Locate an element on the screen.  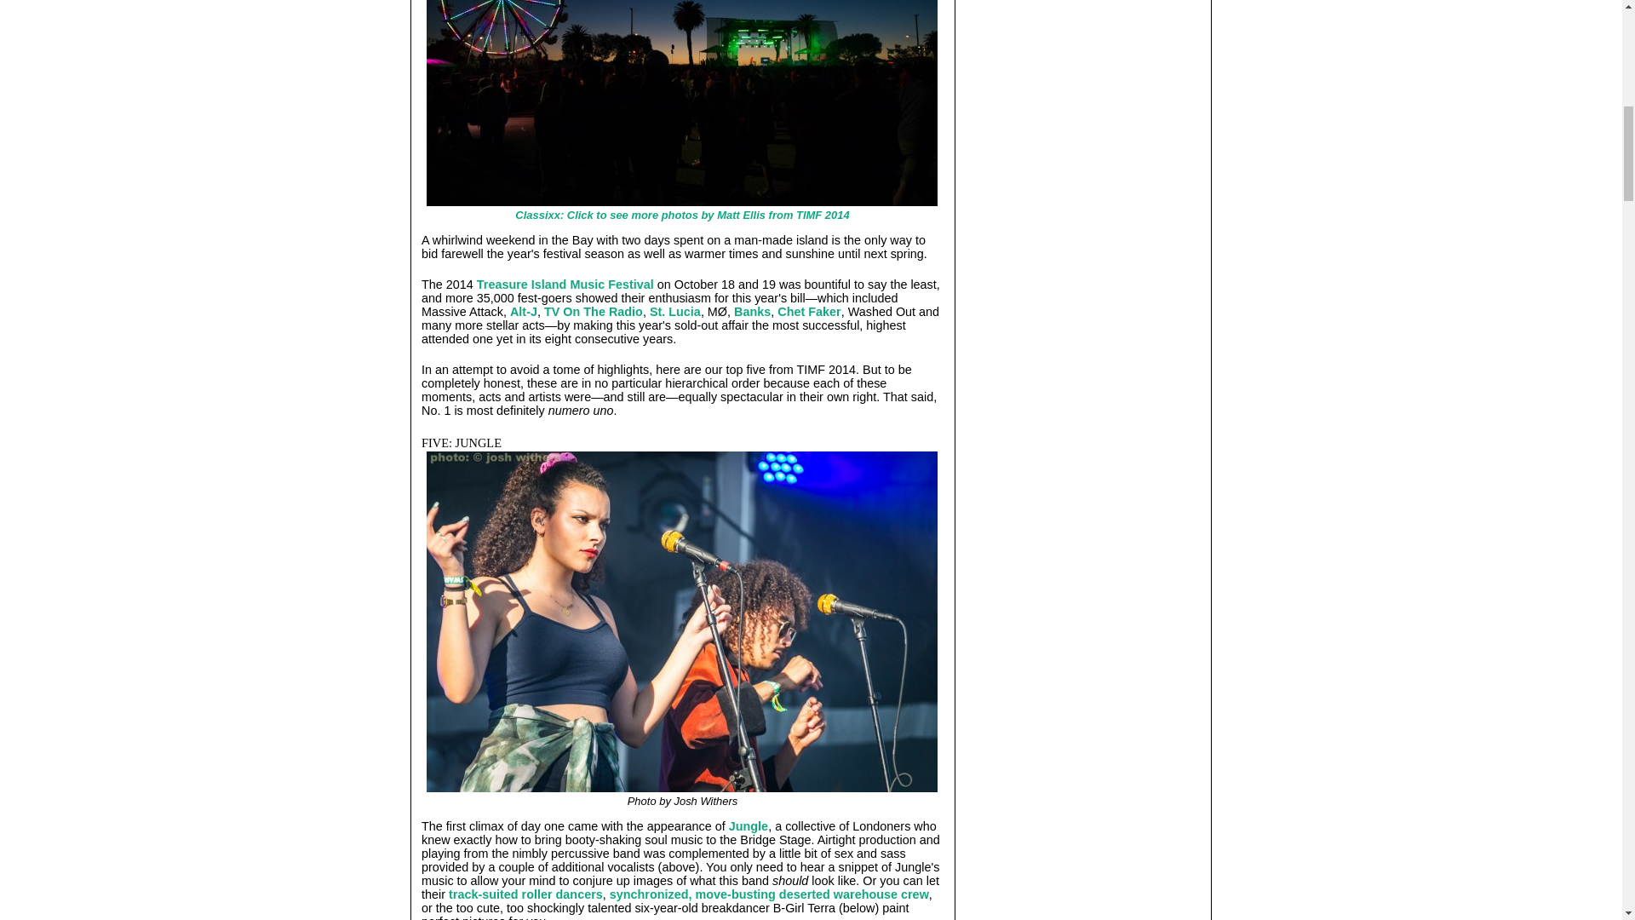
Banks is located at coordinates (752, 311).